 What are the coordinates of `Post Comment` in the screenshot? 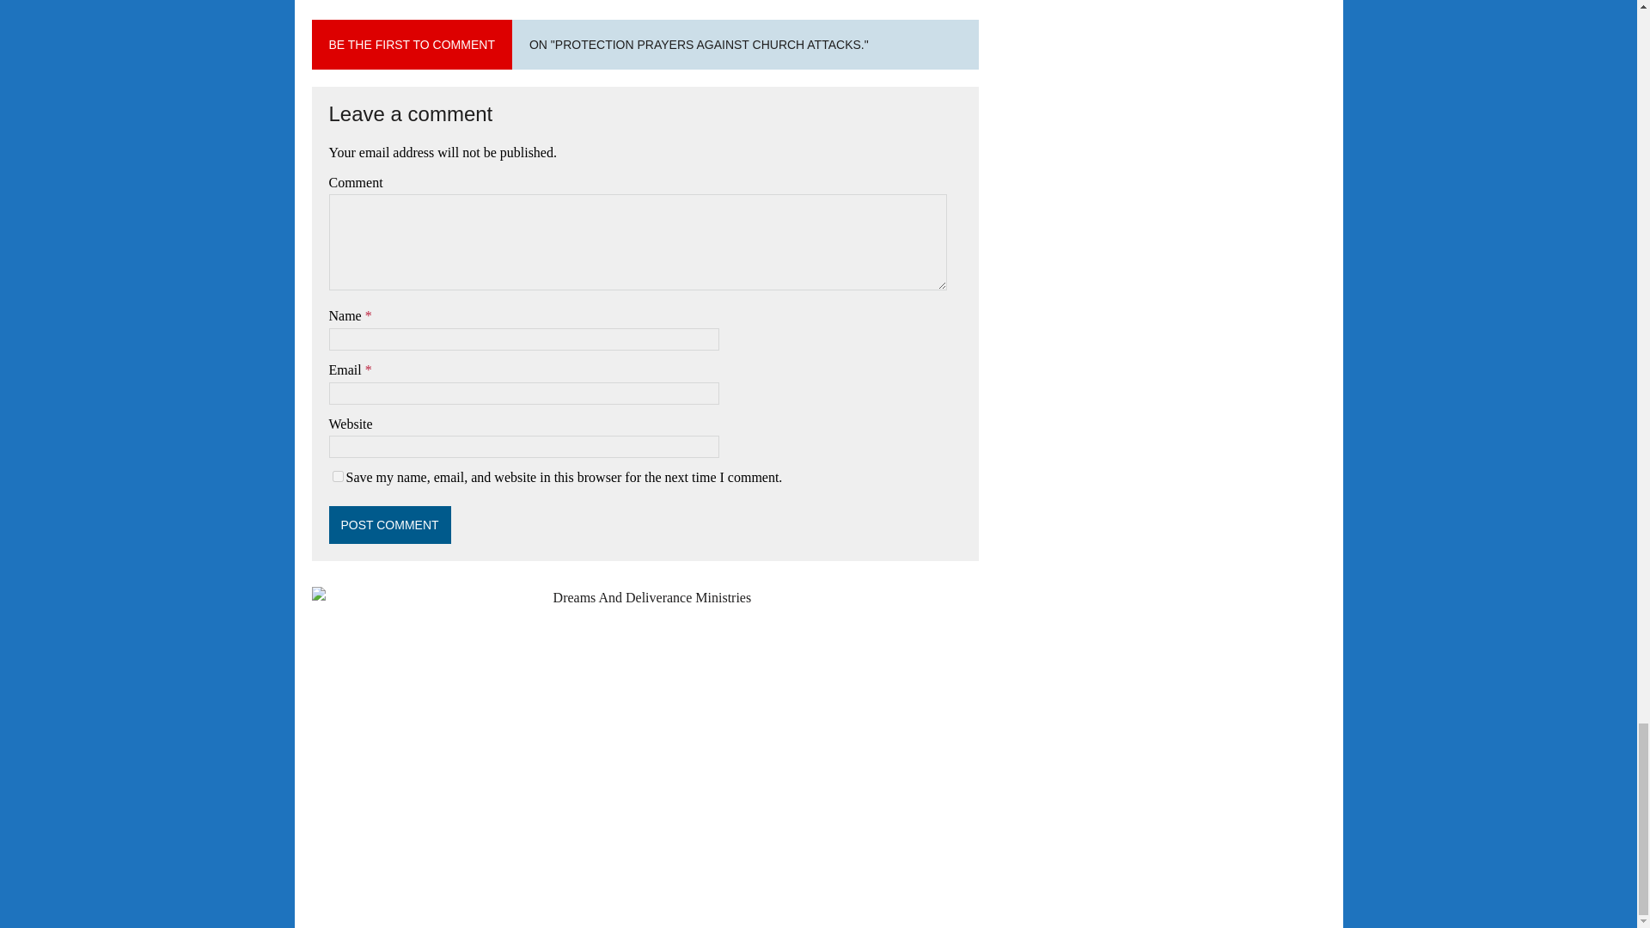 It's located at (389, 524).